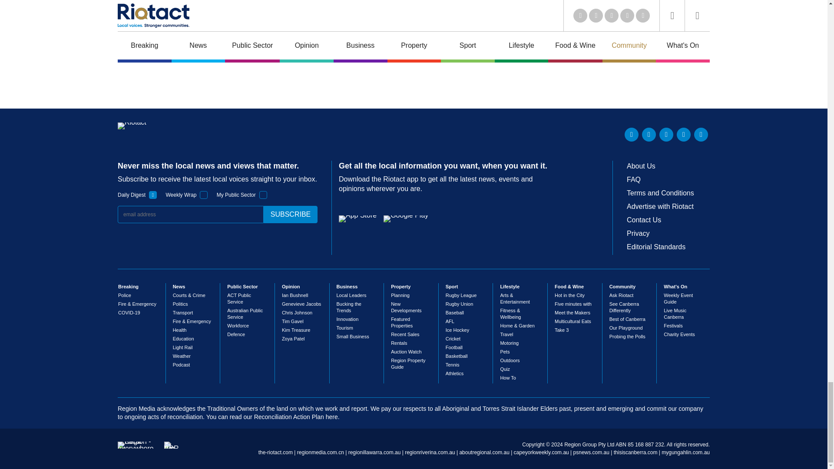  I want to click on subscribe, so click(290, 215).